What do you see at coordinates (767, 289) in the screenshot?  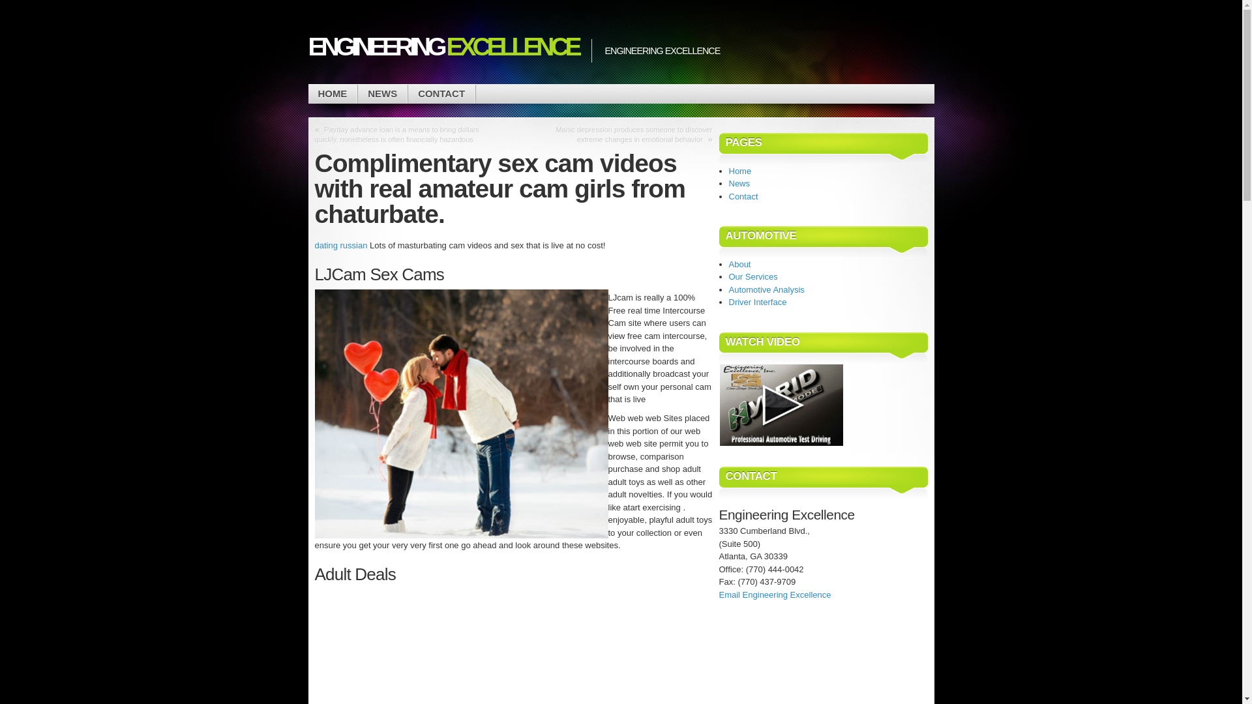 I see `Automotive Analysis` at bounding box center [767, 289].